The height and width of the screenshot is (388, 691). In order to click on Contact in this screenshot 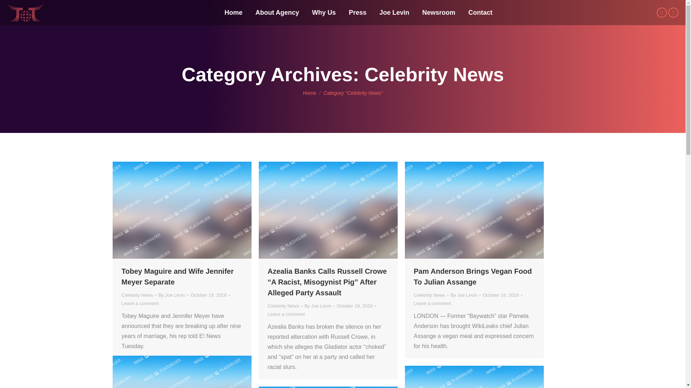, I will do `click(480, 12)`.